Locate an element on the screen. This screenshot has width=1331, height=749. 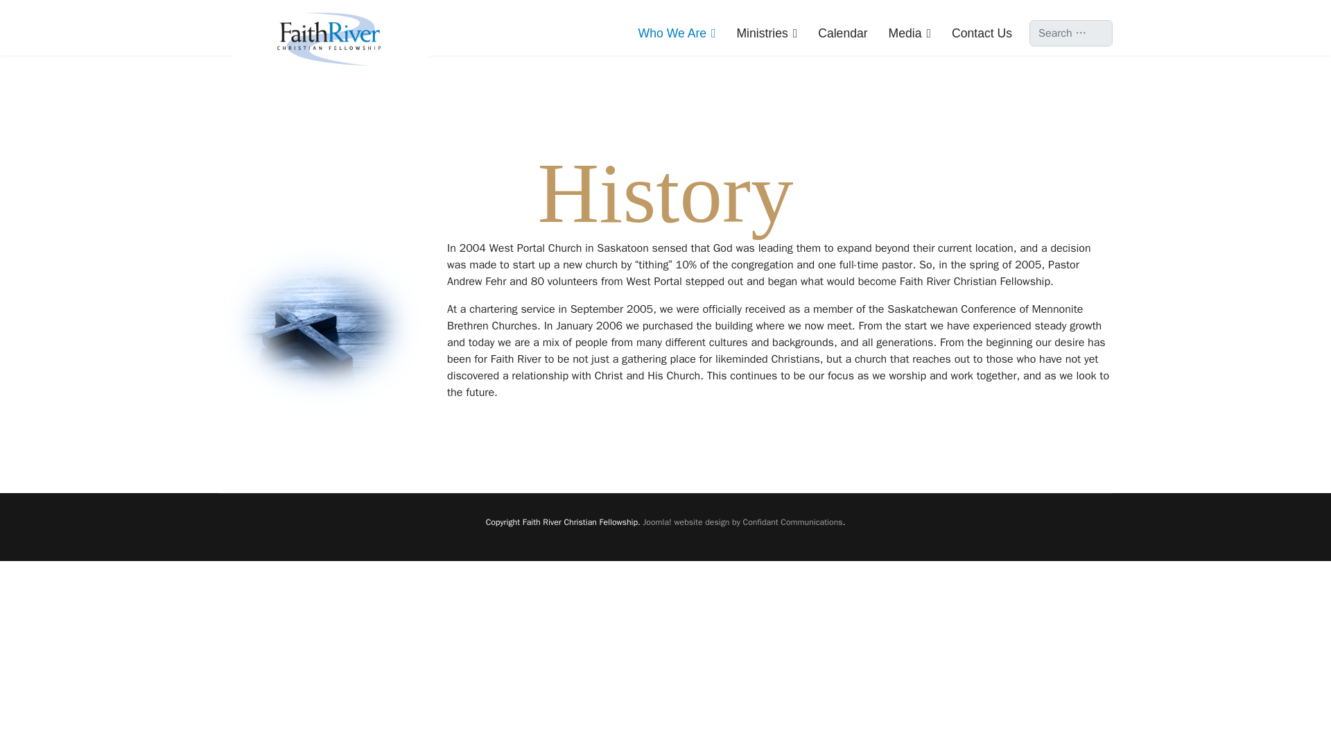
Ministries is located at coordinates (767, 33).